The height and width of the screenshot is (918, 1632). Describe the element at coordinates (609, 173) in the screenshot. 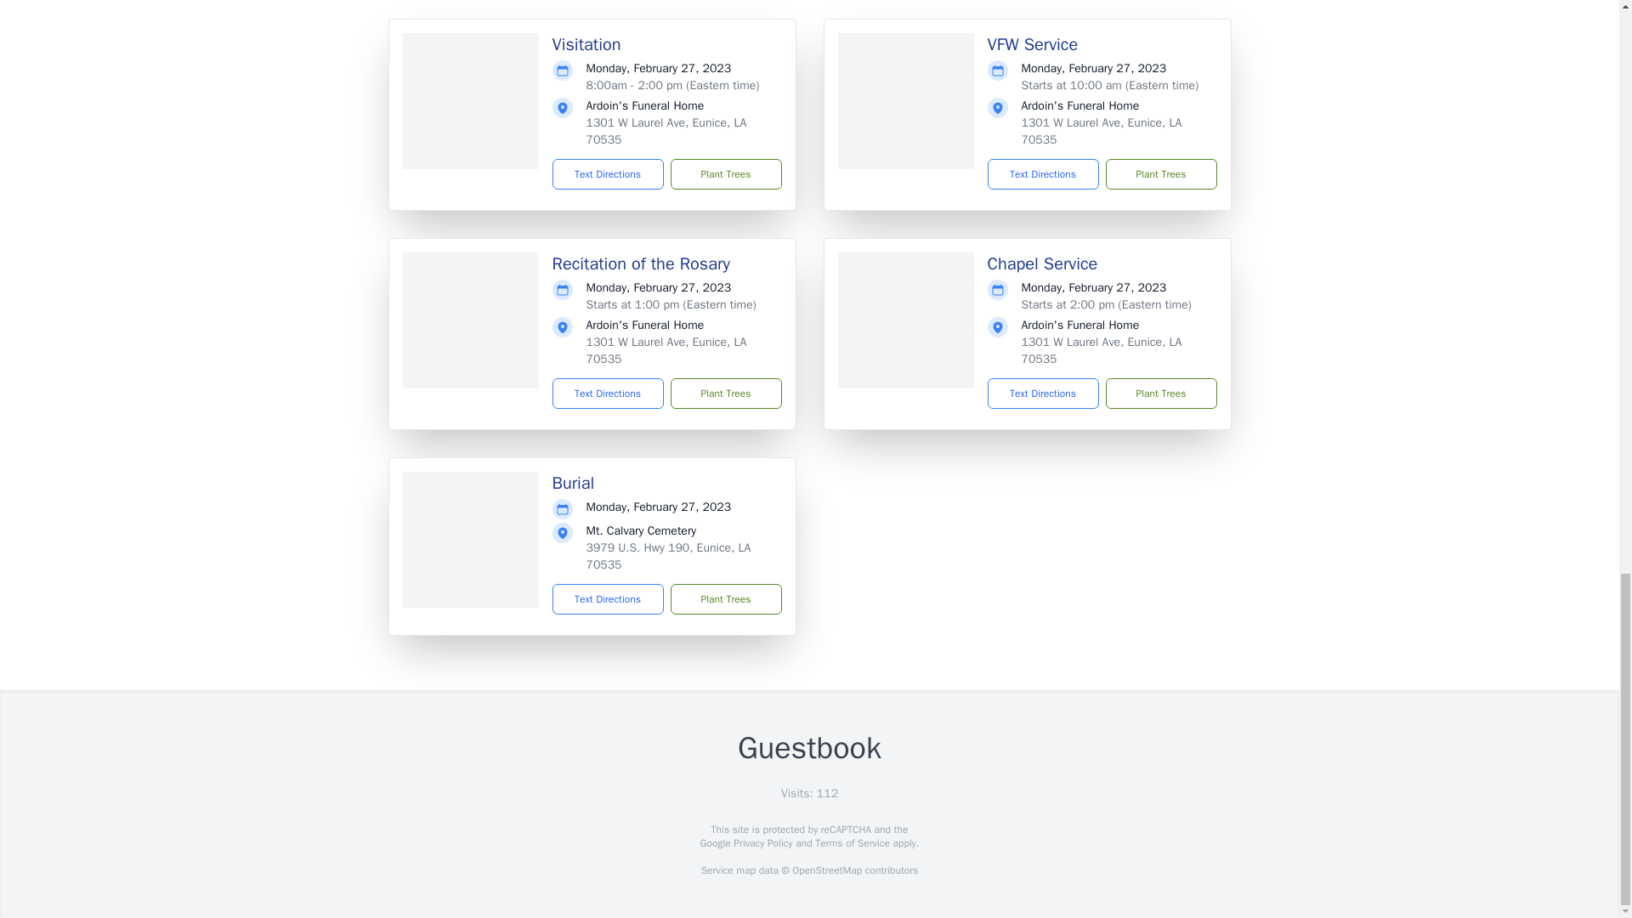

I see `Text Directions` at that location.